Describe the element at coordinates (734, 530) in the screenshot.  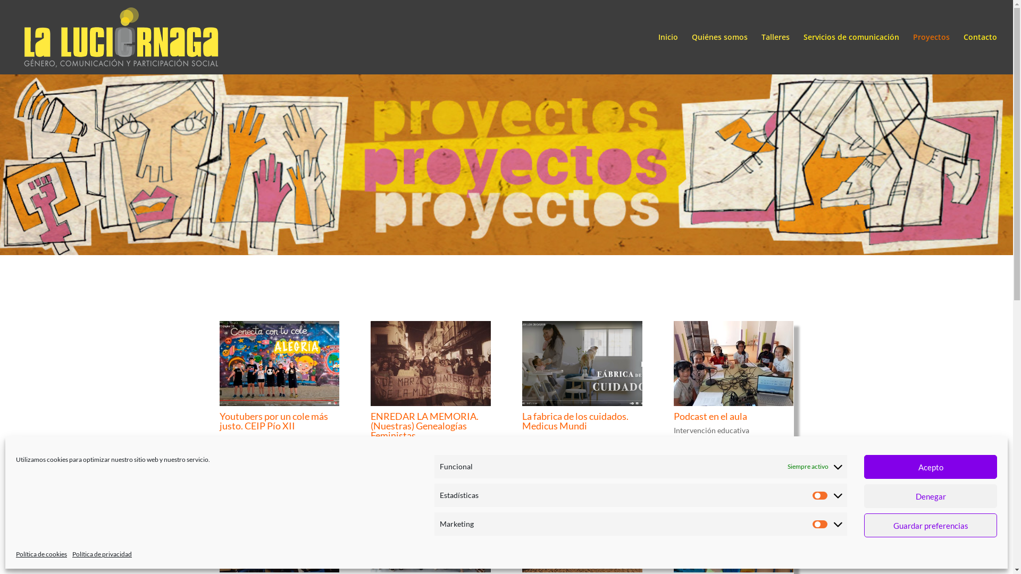
I see `Aula Refugio` at that location.